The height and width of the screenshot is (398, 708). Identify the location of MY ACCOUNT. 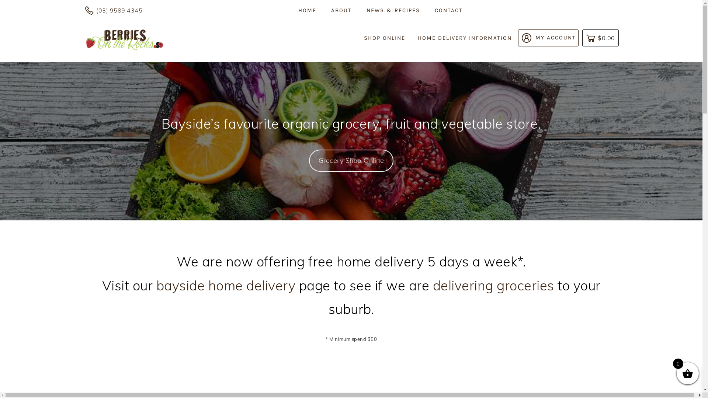
(548, 38).